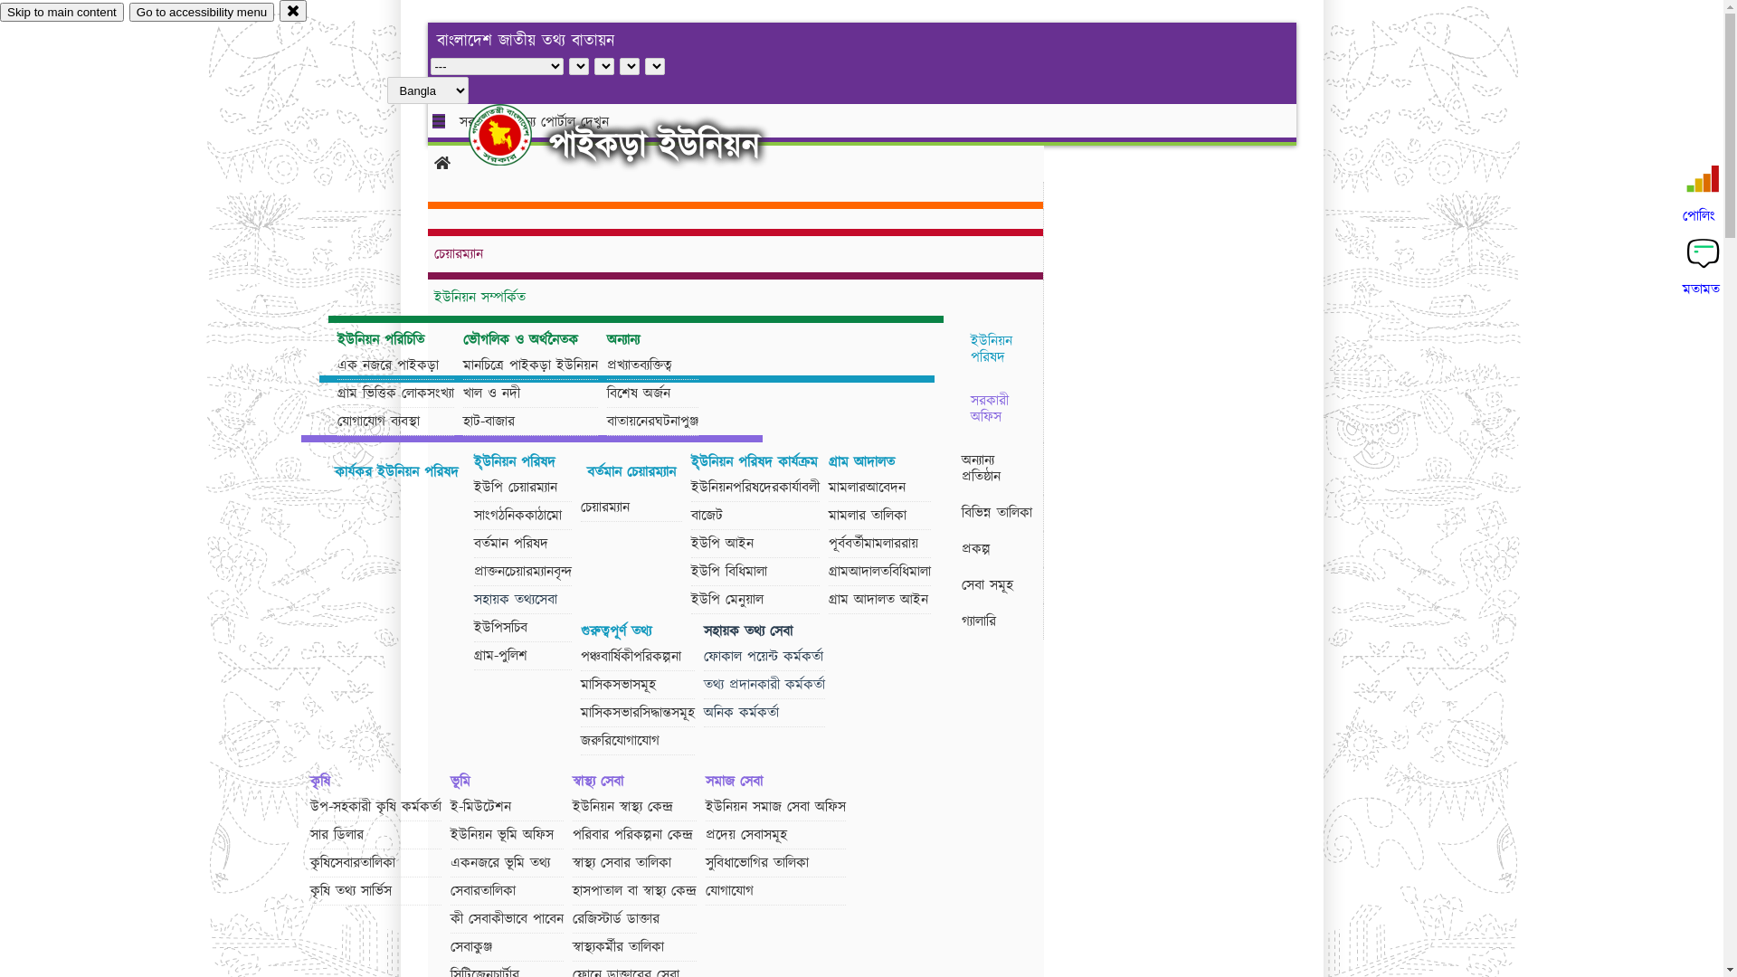  What do you see at coordinates (62, 13) in the screenshot?
I see `Skip to main content` at bounding box center [62, 13].